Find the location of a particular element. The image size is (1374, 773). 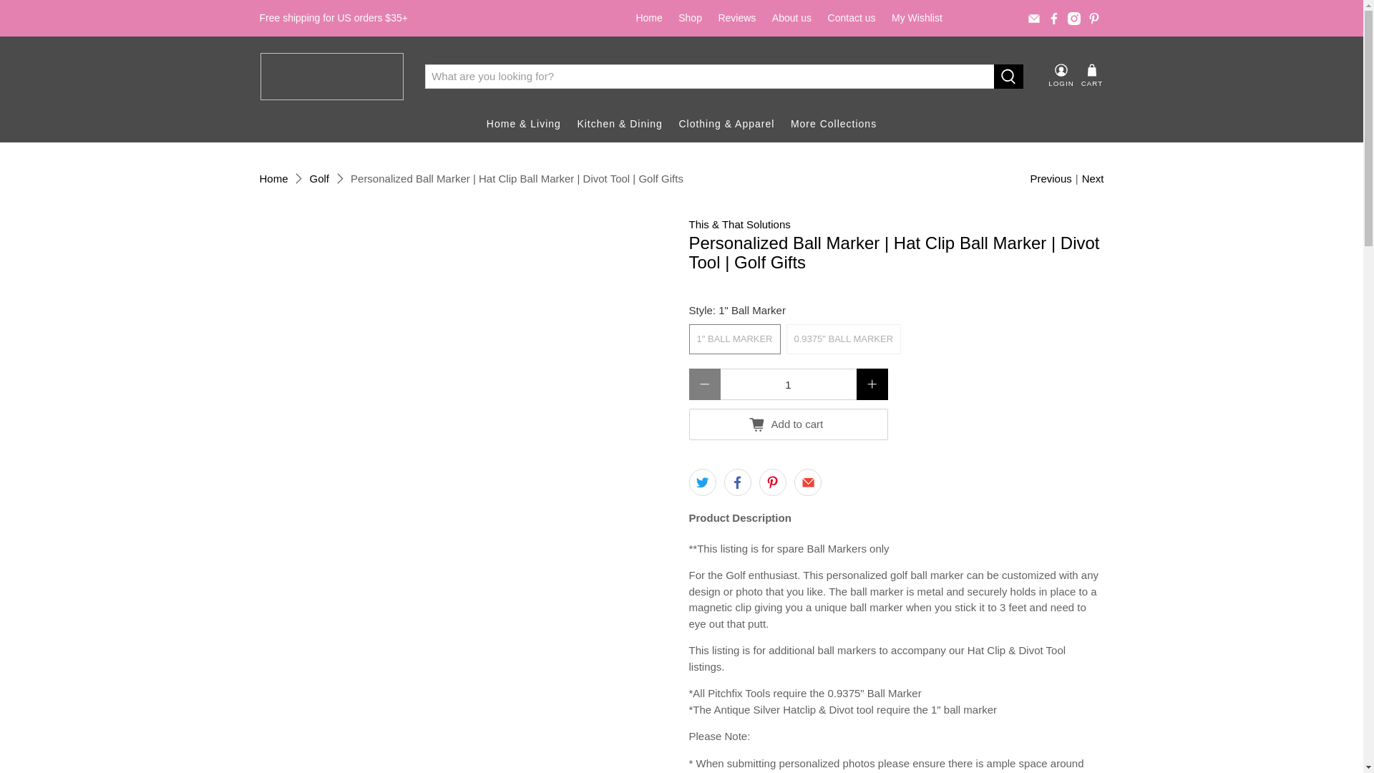

Previous is located at coordinates (1051, 179).